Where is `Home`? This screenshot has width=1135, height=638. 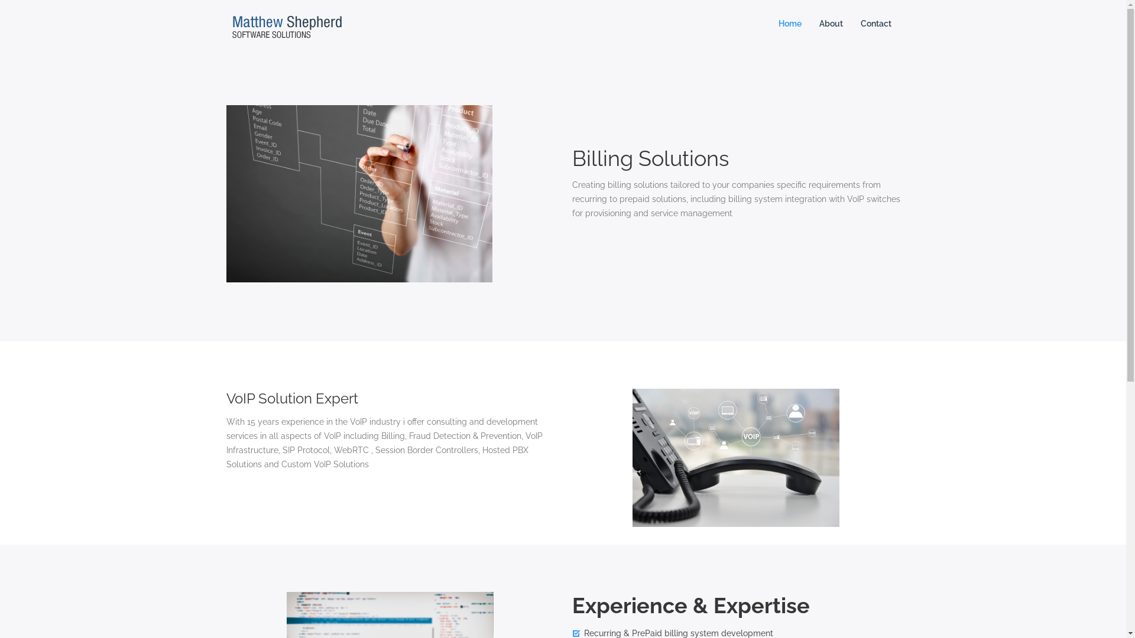 Home is located at coordinates (790, 24).